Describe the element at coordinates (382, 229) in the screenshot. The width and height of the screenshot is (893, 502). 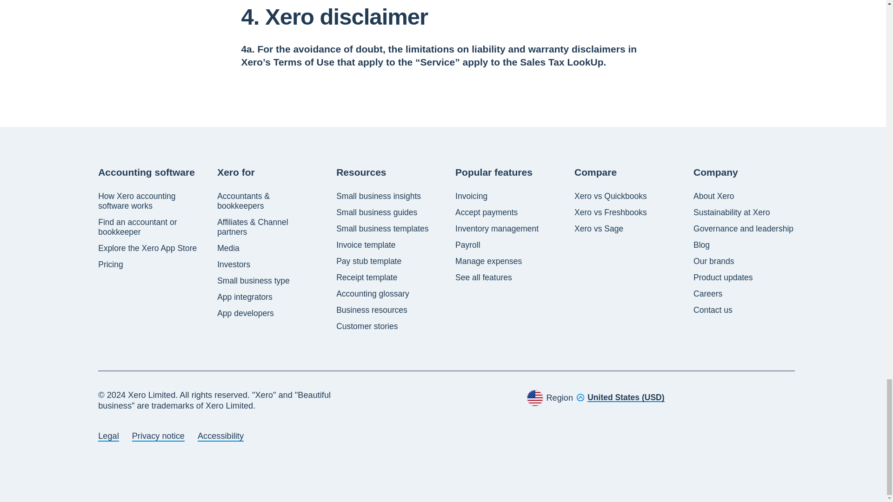
I see `Small business templates` at that location.